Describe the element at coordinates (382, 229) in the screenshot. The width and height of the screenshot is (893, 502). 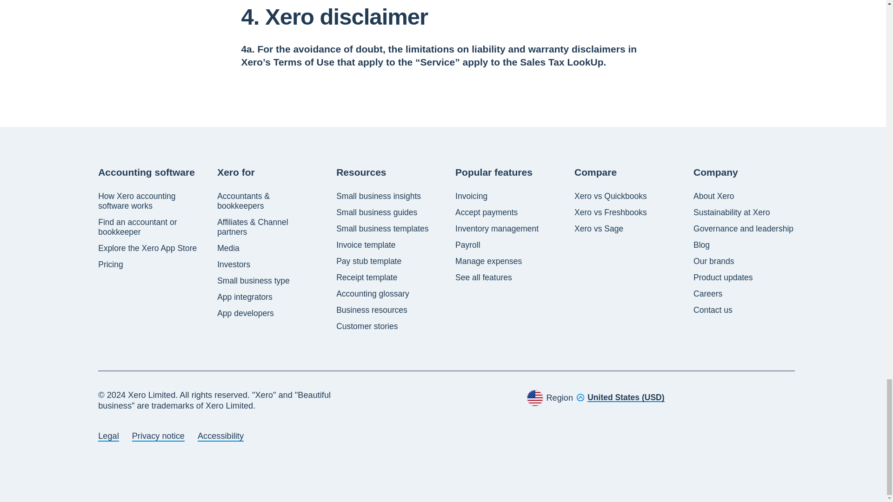
I see `Small business templates` at that location.